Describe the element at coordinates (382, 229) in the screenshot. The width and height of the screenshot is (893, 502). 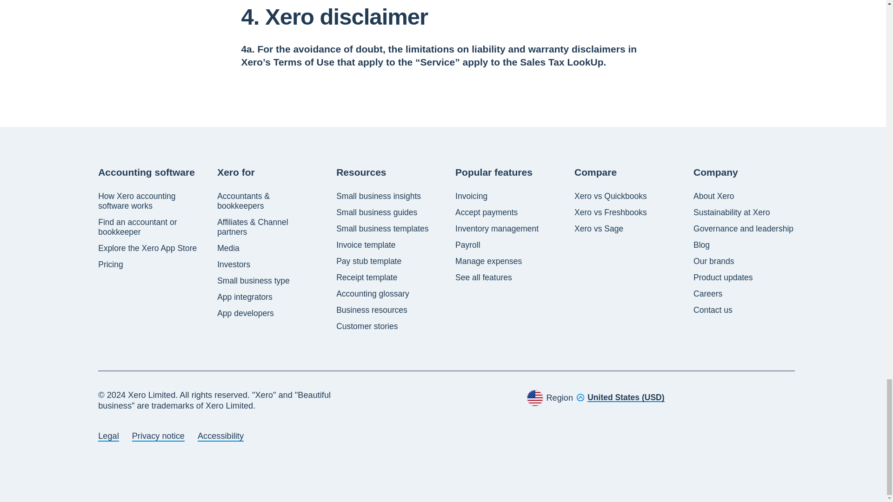
I see `Small business templates` at that location.